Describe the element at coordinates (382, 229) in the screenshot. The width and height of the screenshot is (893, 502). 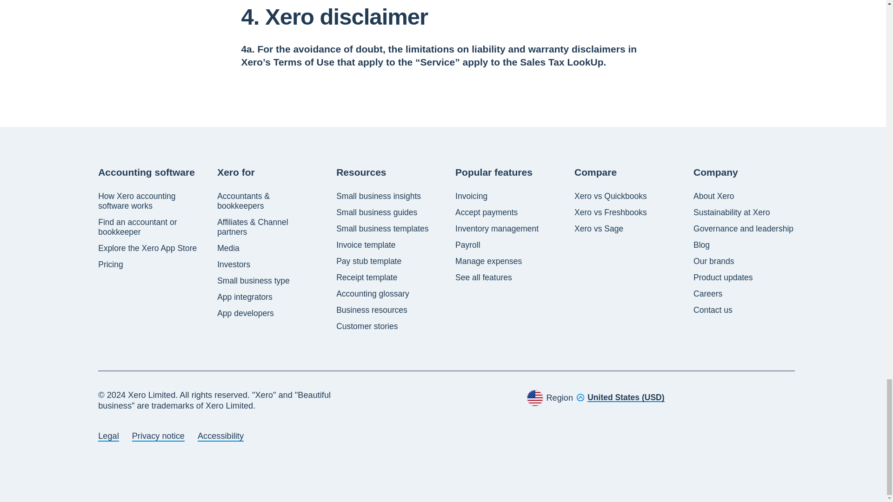
I see `Small business templates` at that location.